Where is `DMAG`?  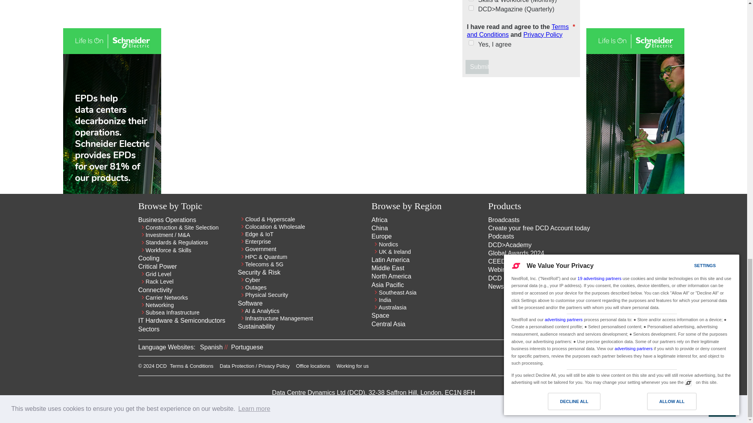
DMAG is located at coordinates (471, 8).